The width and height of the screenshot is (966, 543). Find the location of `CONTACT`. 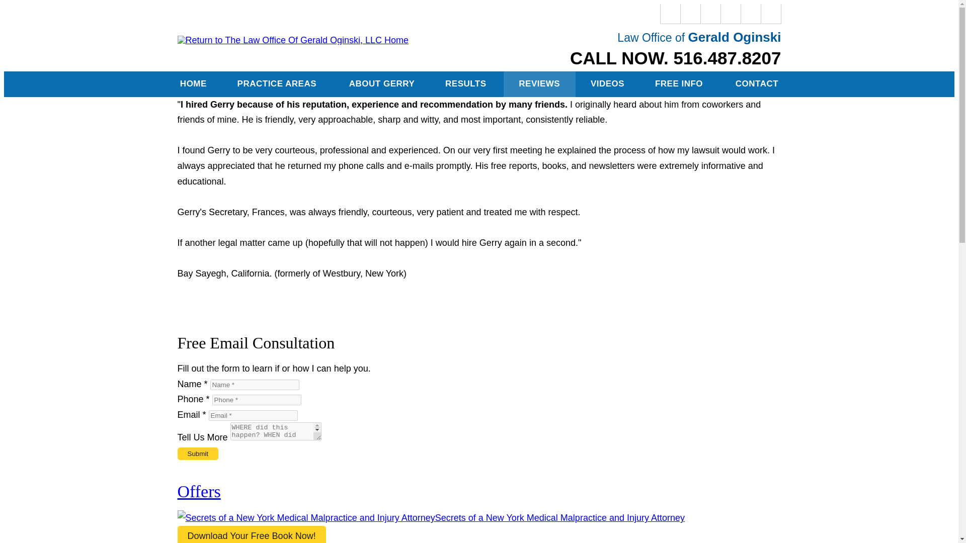

CONTACT is located at coordinates (756, 84).